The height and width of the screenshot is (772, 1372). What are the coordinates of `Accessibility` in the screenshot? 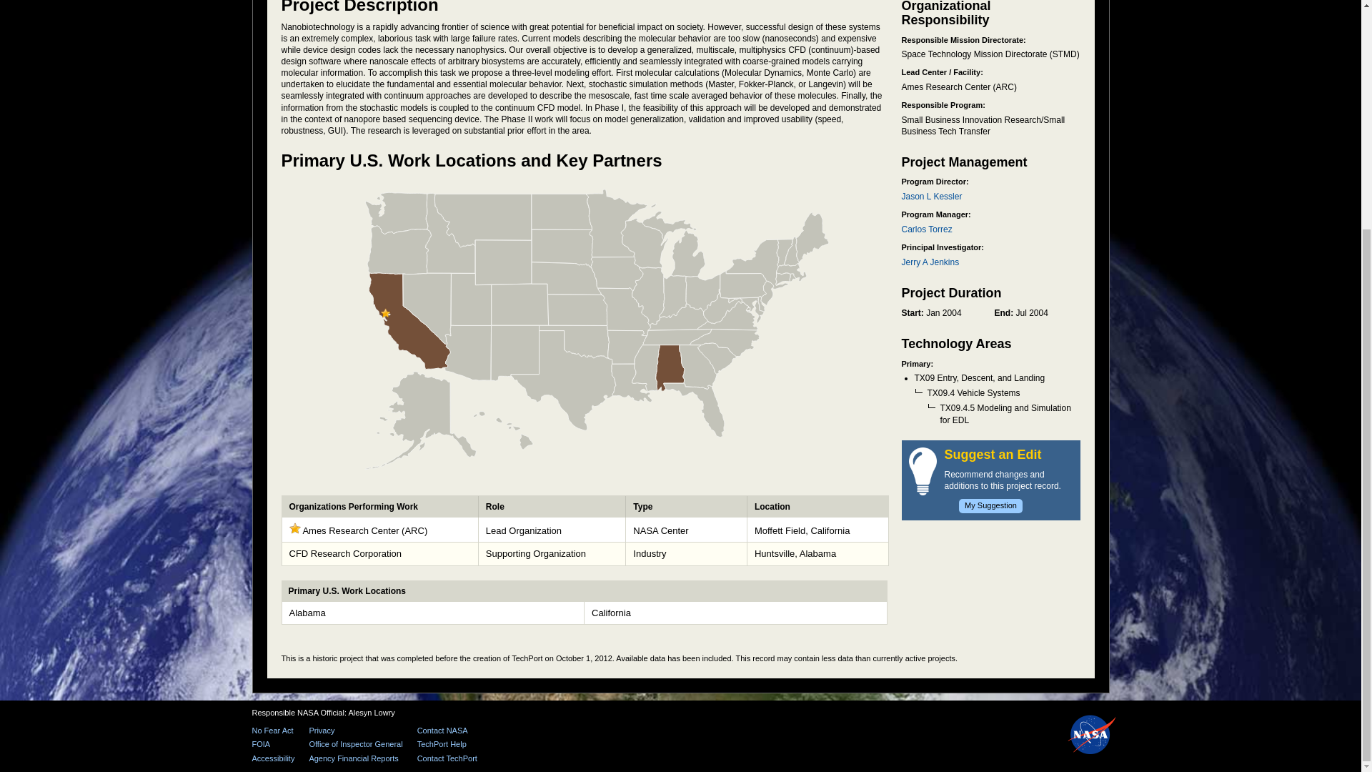 It's located at (273, 759).